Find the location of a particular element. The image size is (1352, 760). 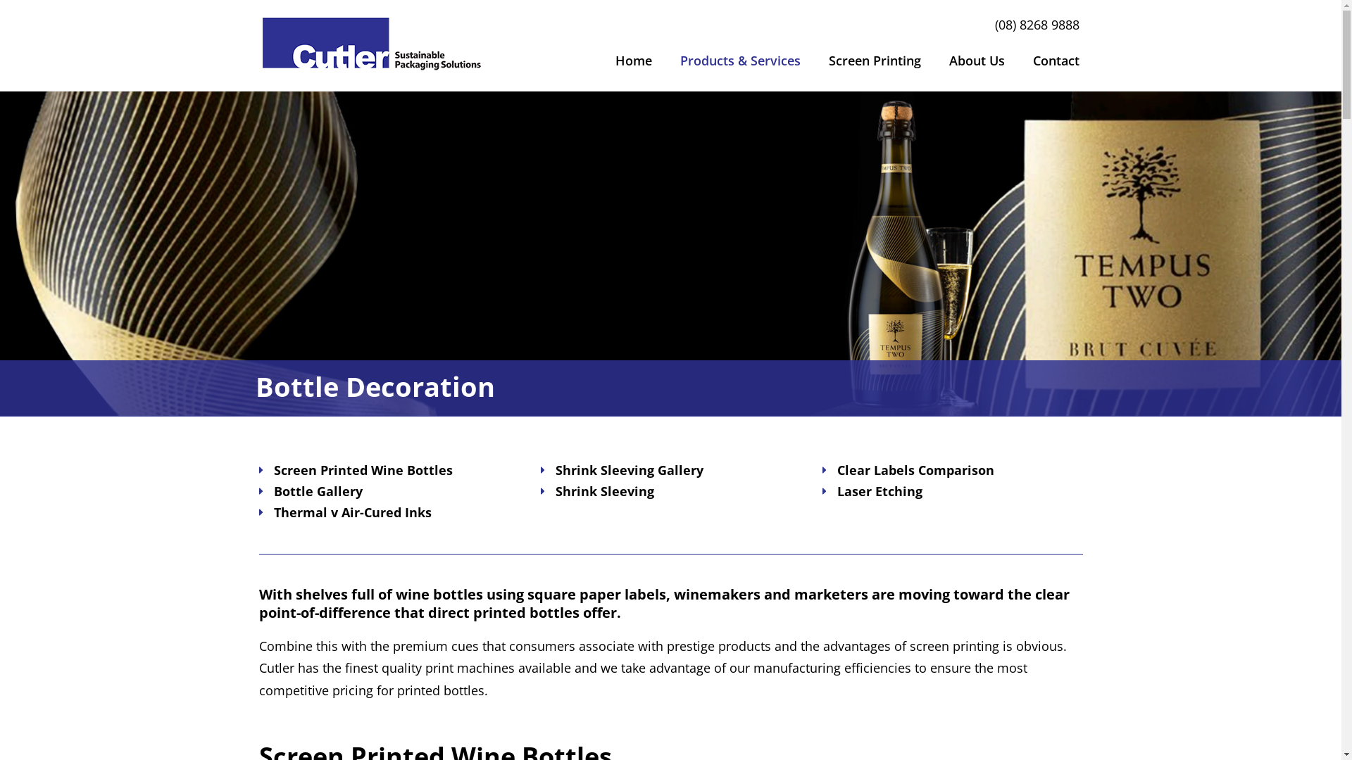

Contact is located at coordinates (1056, 59).